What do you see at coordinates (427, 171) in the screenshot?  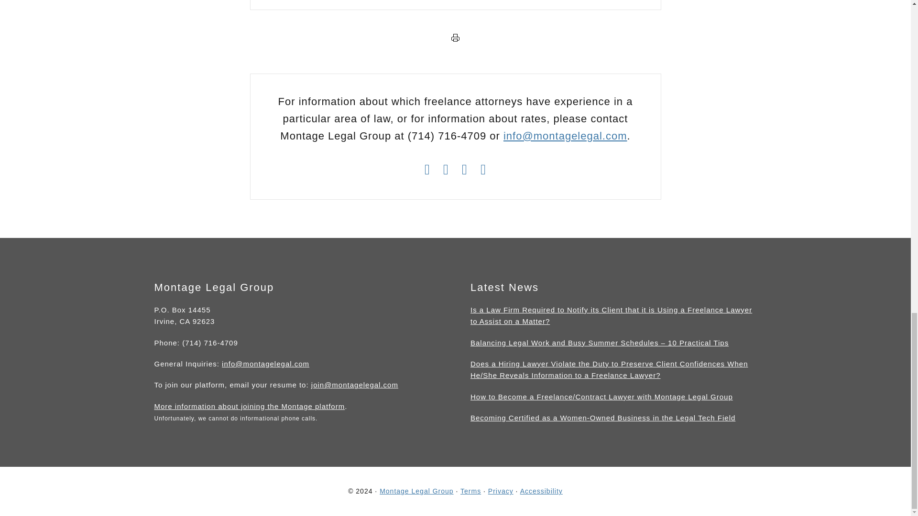 I see `Instagram` at bounding box center [427, 171].